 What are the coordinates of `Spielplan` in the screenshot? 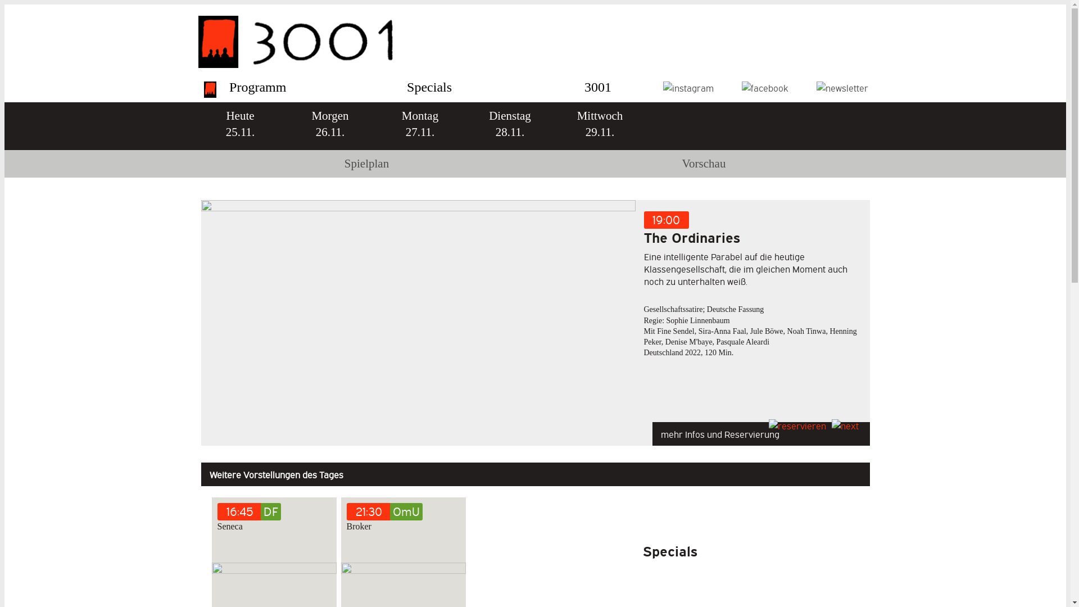 It's located at (366, 164).